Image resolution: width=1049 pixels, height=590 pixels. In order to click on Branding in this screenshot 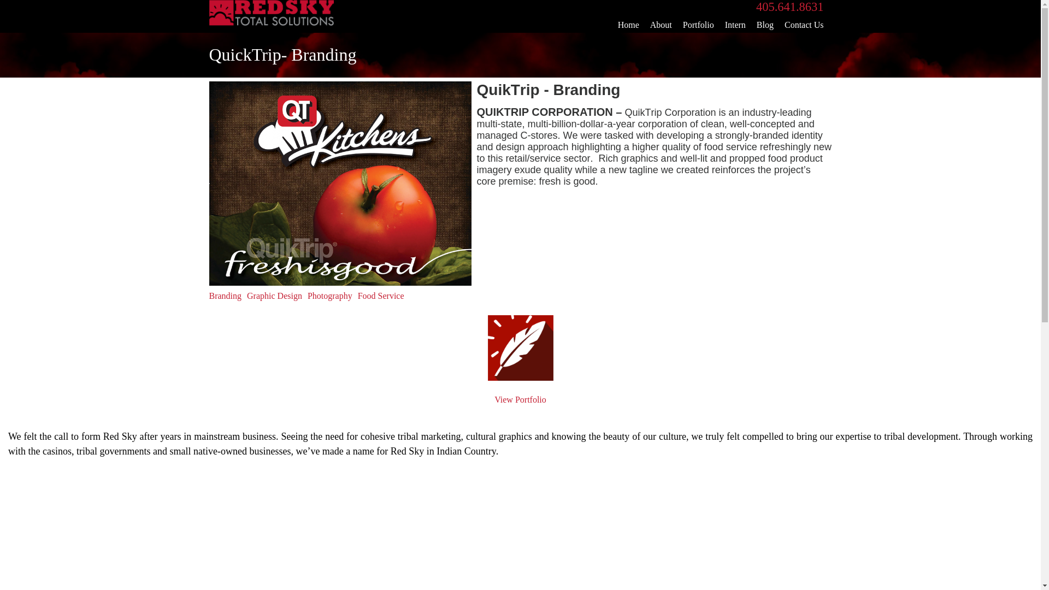, I will do `click(225, 296)`.